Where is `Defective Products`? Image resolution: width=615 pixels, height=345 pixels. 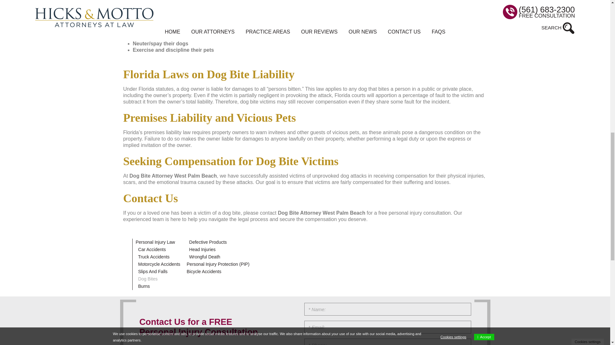
Defective Products is located at coordinates (208, 242).